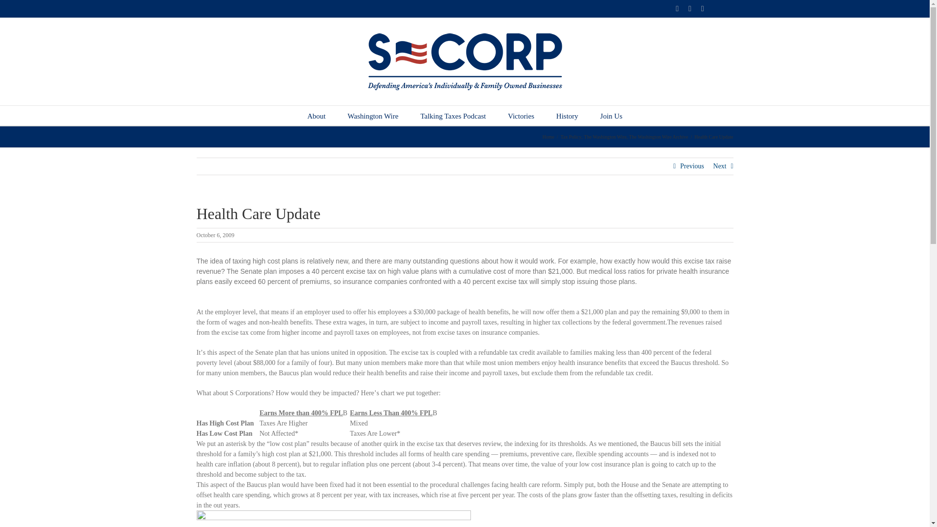 This screenshot has width=937, height=527. I want to click on Previous, so click(692, 166).